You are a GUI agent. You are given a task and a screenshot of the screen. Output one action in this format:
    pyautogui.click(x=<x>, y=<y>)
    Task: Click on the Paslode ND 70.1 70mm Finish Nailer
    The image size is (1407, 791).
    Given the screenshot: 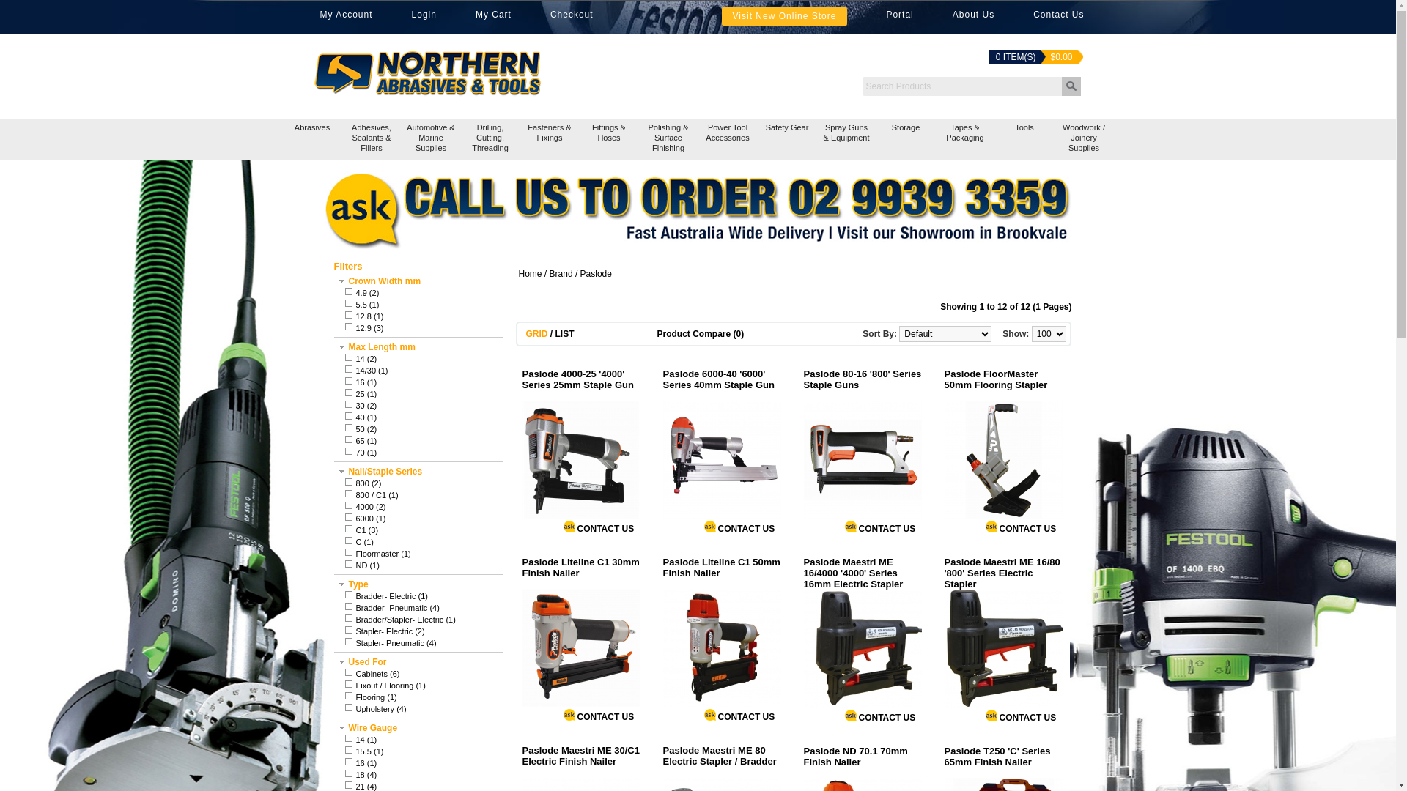 What is the action you would take?
    pyautogui.click(x=862, y=762)
    